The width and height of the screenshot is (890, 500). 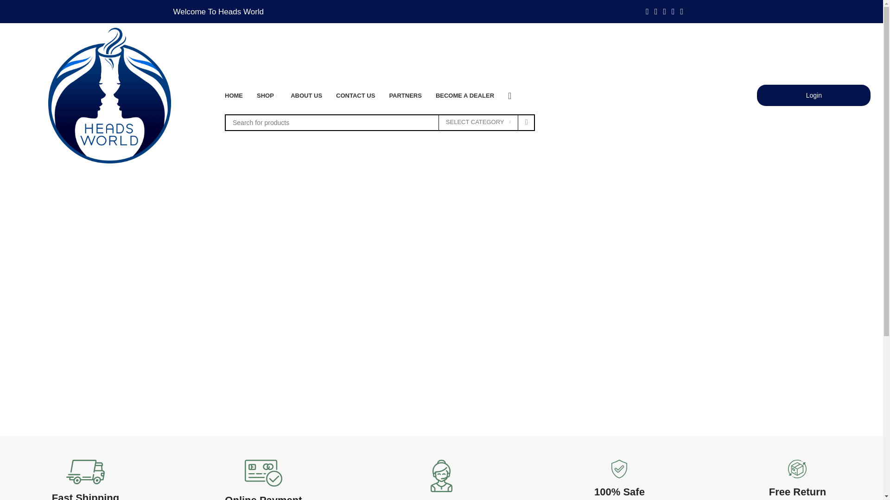 What do you see at coordinates (234, 95) in the screenshot?
I see `HOME` at bounding box center [234, 95].